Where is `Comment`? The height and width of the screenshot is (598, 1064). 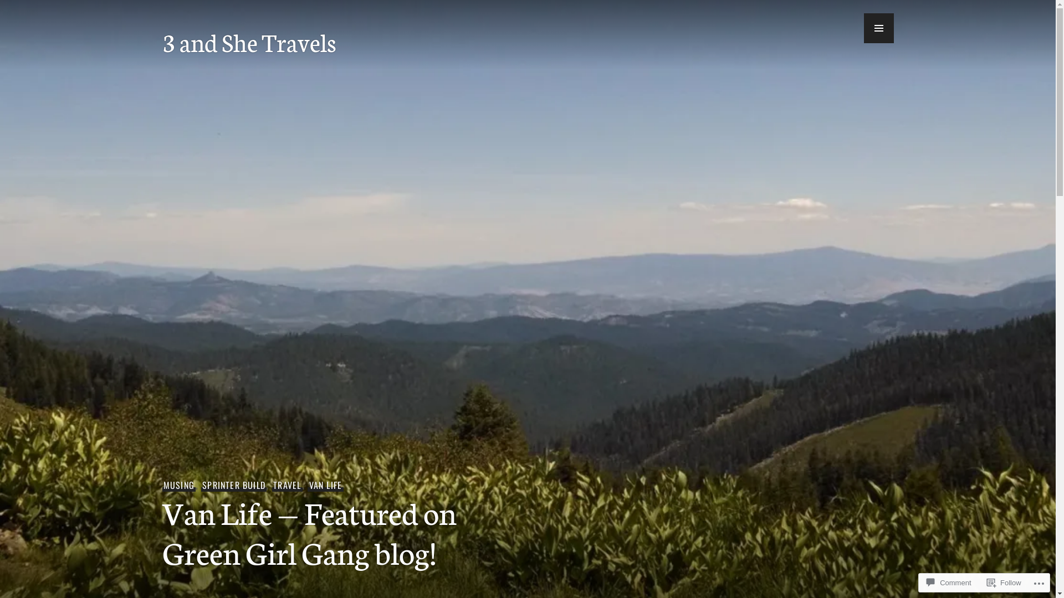
Comment is located at coordinates (949, 582).